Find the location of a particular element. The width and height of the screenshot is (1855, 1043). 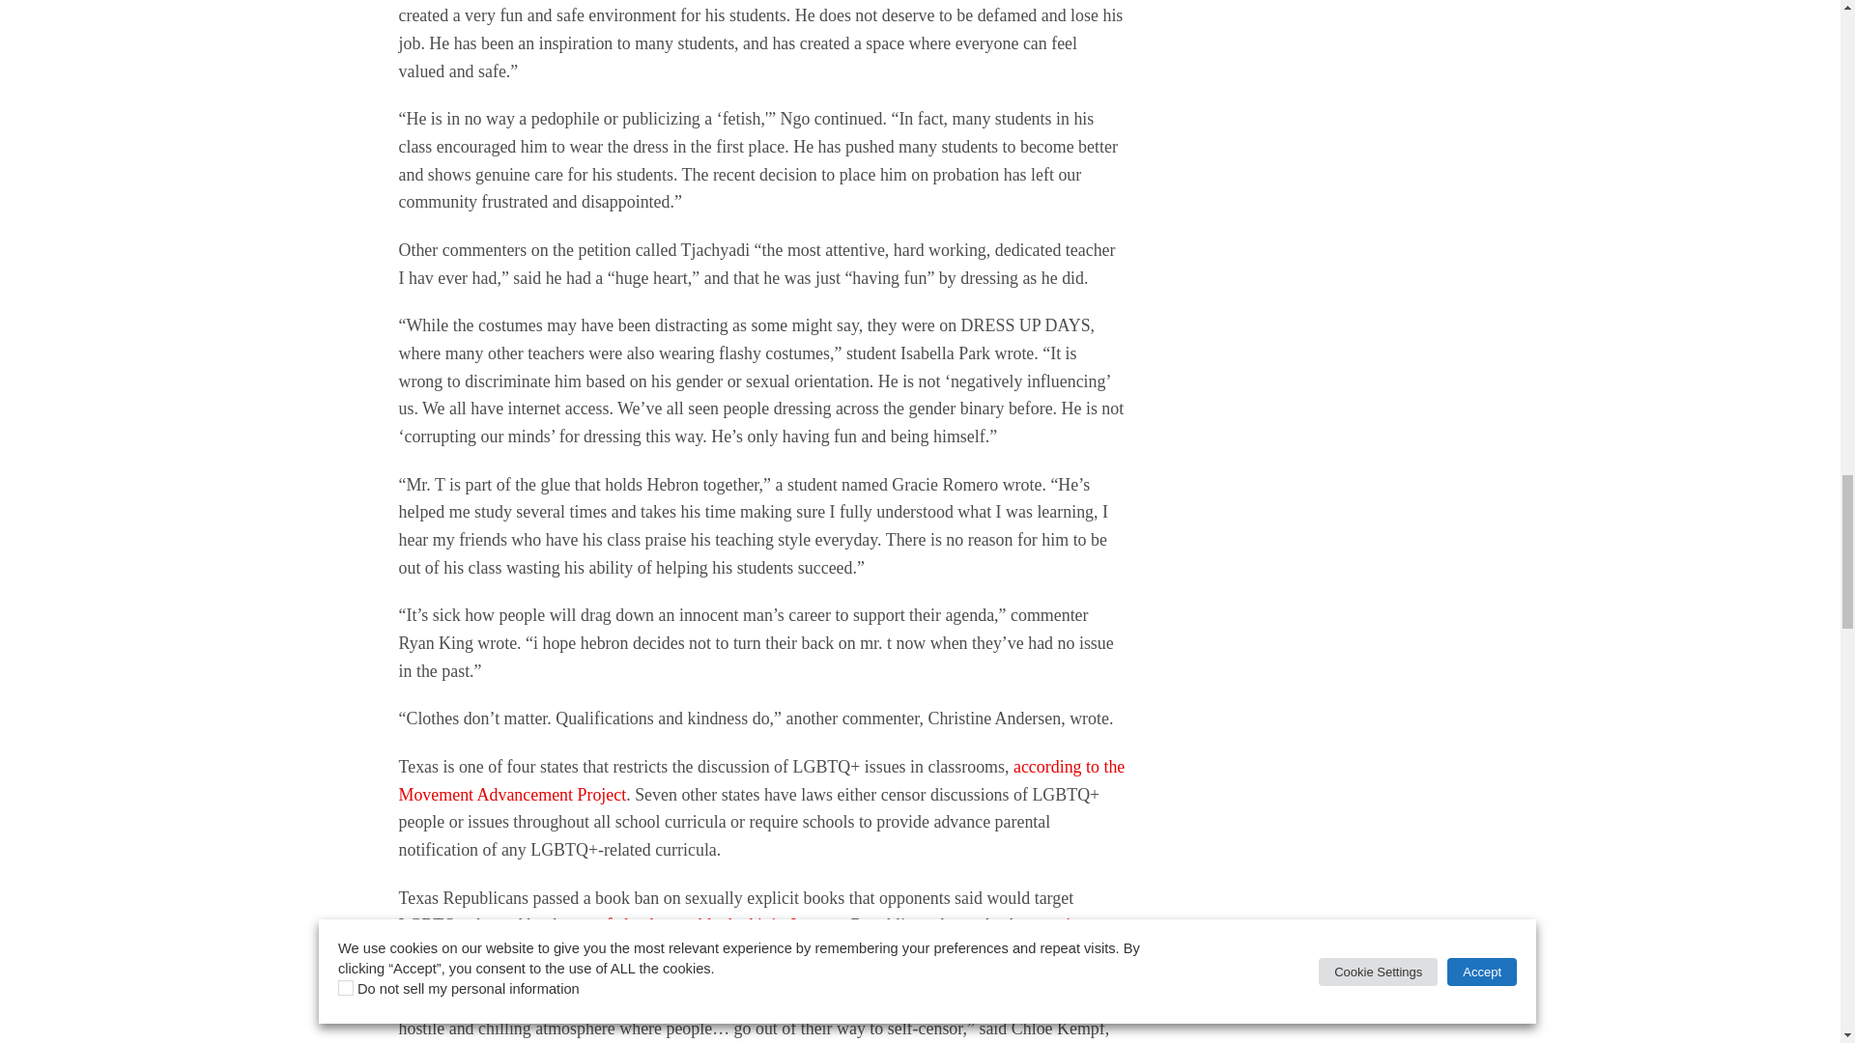

a federal court blocked it in January is located at coordinates (717, 925).